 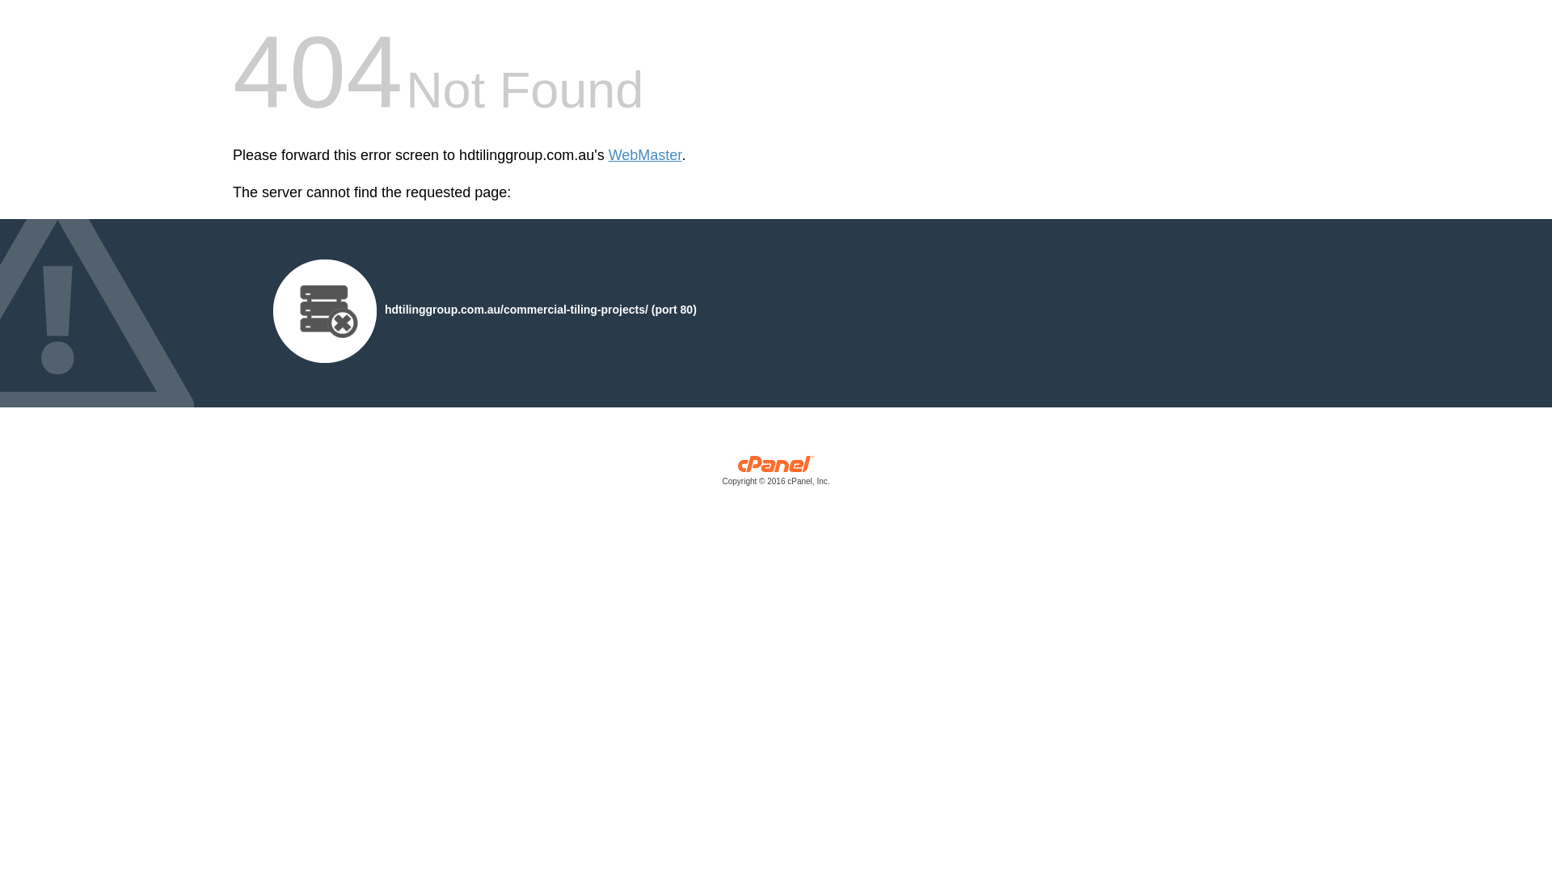 What do you see at coordinates (645, 155) in the screenshot?
I see `WebMaster` at bounding box center [645, 155].